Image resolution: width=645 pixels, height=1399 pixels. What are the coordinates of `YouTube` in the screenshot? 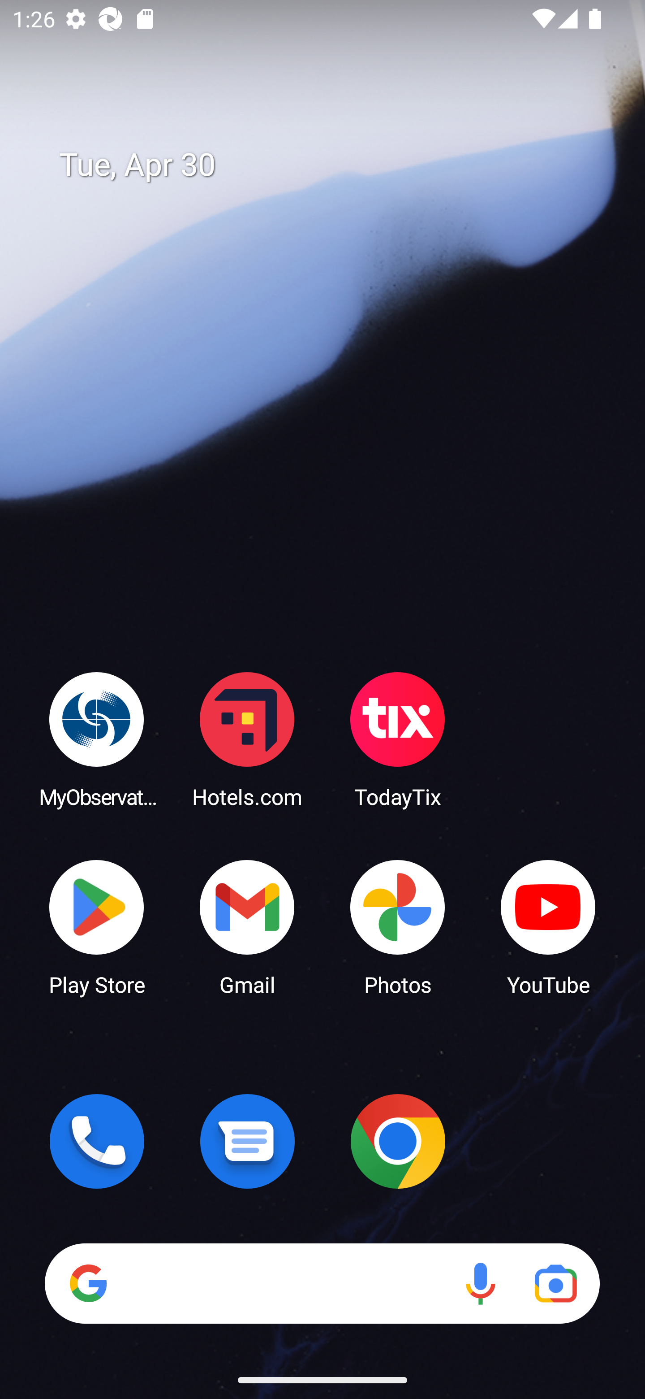 It's located at (548, 926).